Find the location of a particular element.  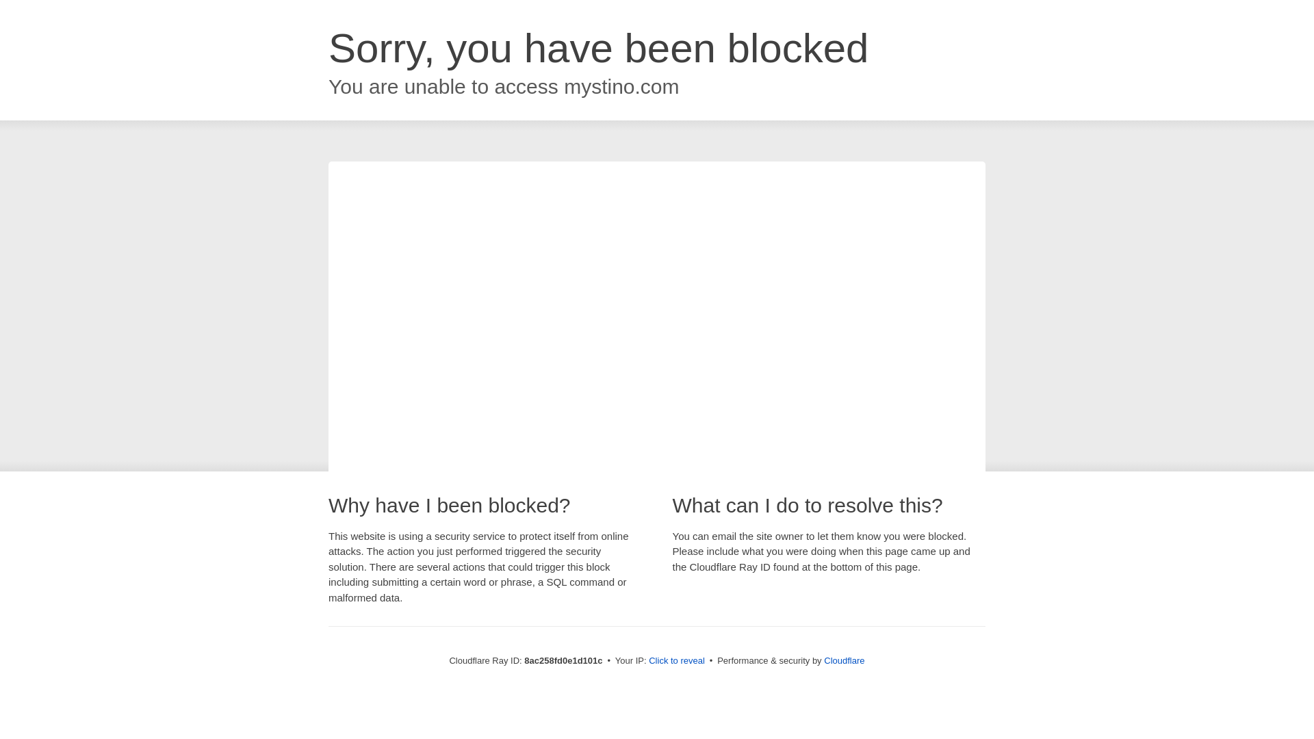

Click to reveal is located at coordinates (676, 661).